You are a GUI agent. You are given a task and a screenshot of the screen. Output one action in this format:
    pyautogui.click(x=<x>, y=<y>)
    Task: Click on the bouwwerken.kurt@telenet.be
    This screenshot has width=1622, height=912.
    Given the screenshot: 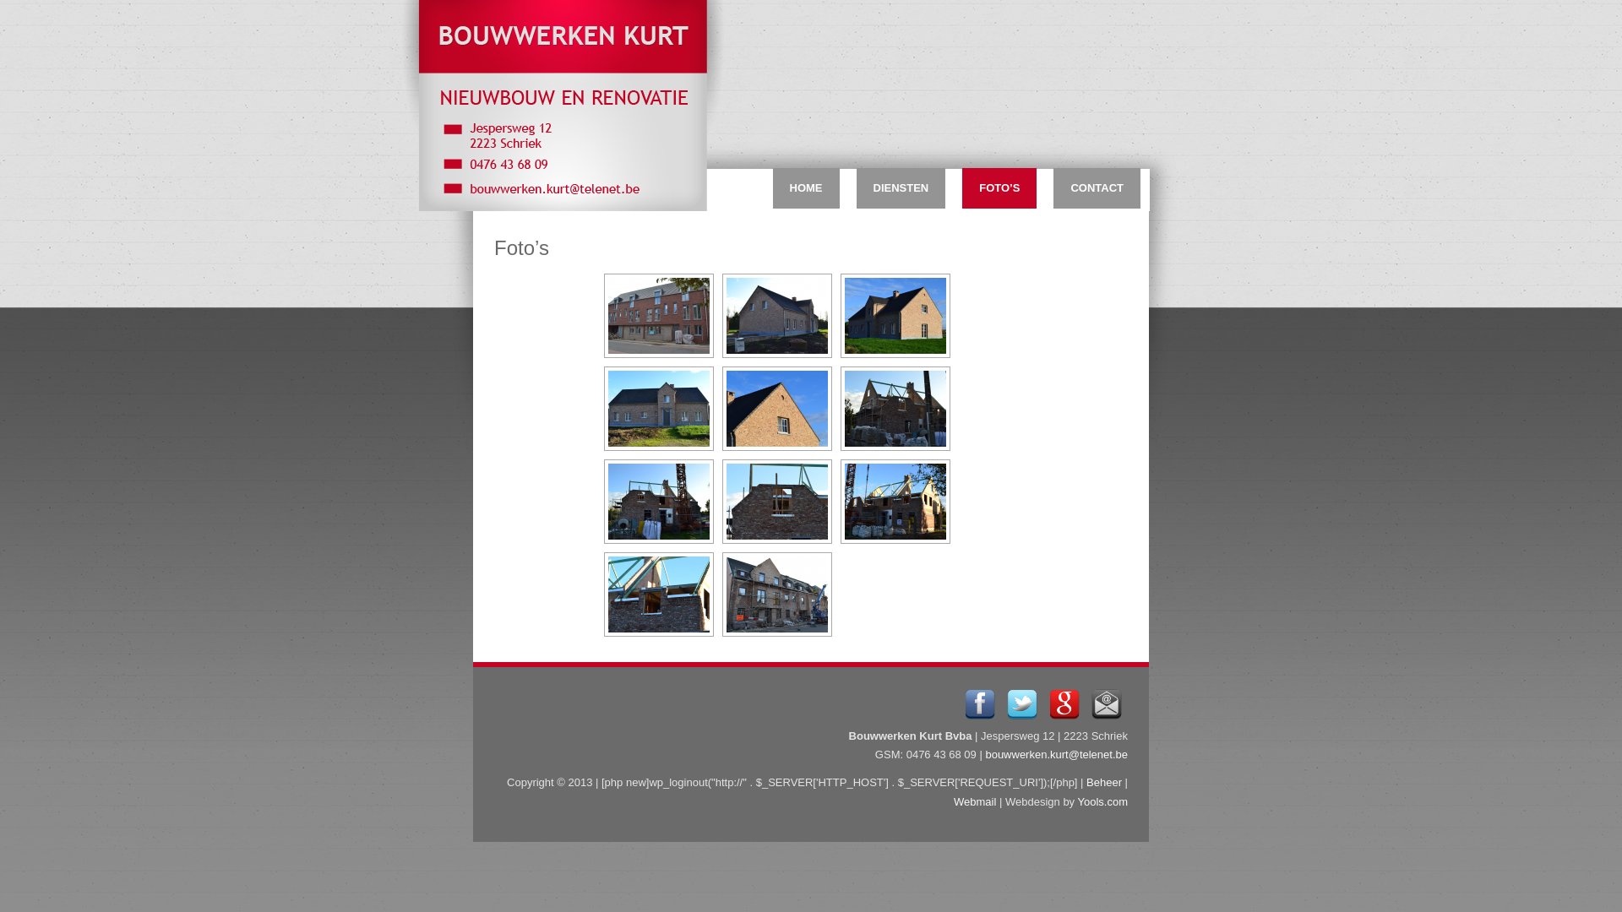 What is the action you would take?
    pyautogui.click(x=1056, y=755)
    